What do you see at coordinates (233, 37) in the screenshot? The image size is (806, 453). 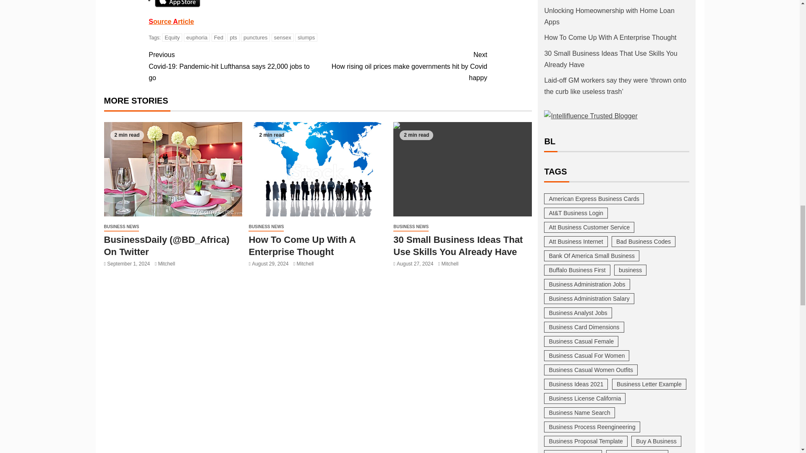 I see `pts` at bounding box center [233, 37].